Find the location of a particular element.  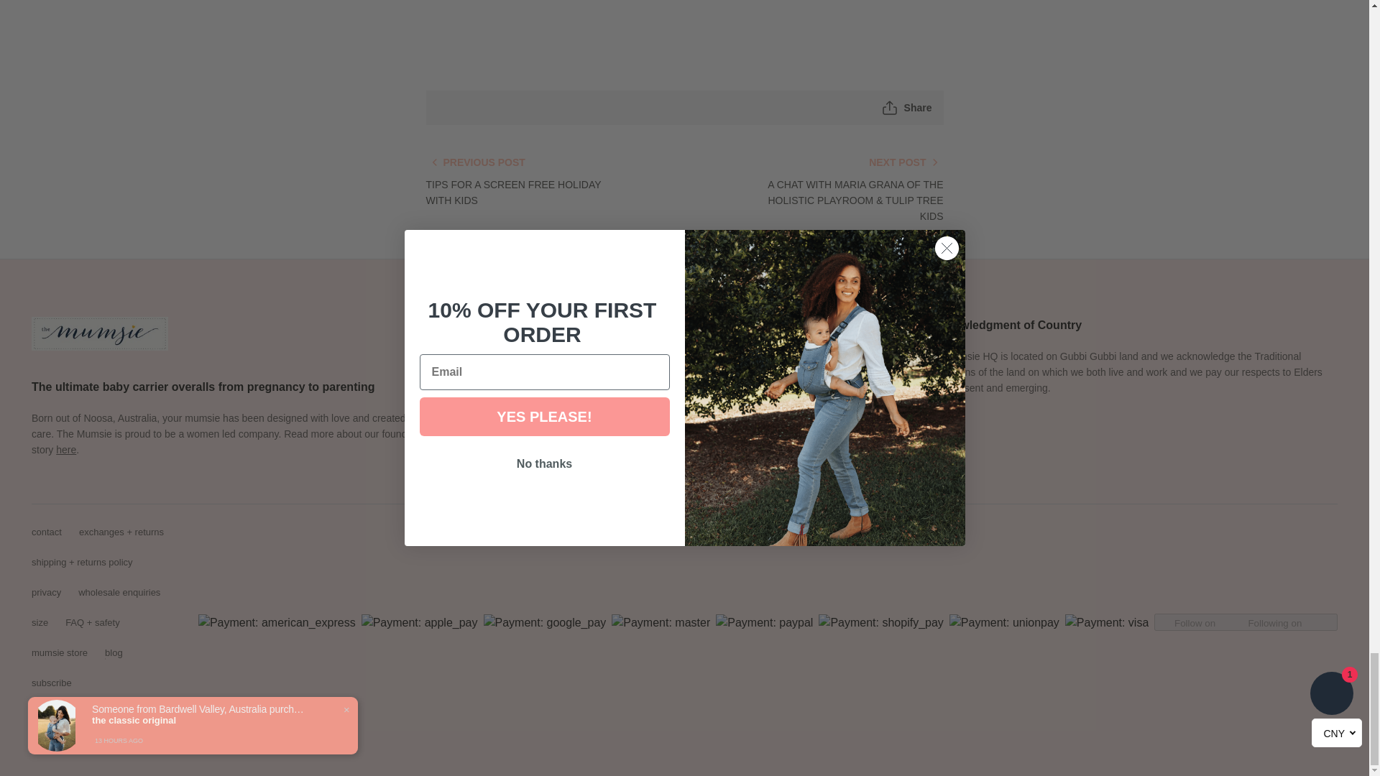

Terms of service is located at coordinates (213, 747).